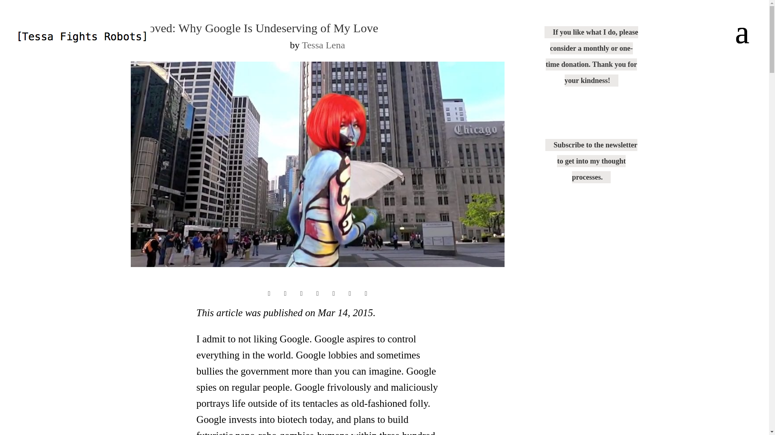  What do you see at coordinates (323, 45) in the screenshot?
I see `Tessa Lena` at bounding box center [323, 45].